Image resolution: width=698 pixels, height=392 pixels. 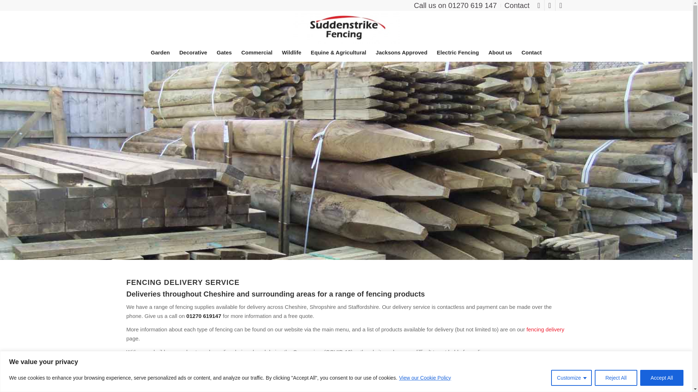 I want to click on Instagram, so click(x=561, y=5).